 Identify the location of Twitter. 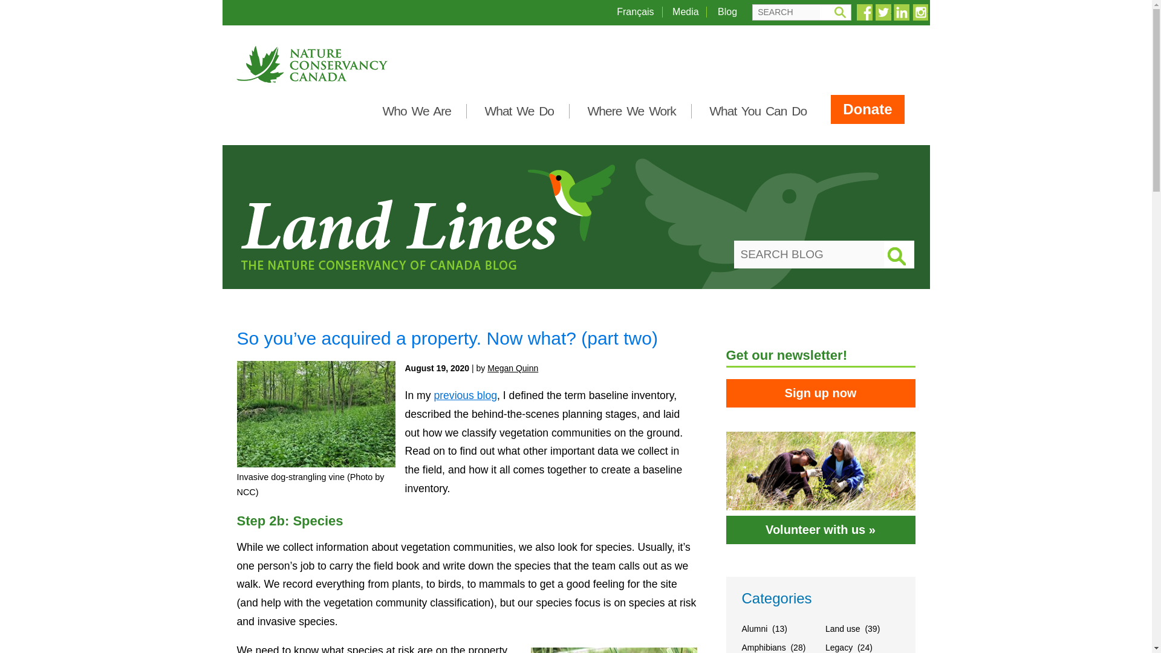
(883, 12).